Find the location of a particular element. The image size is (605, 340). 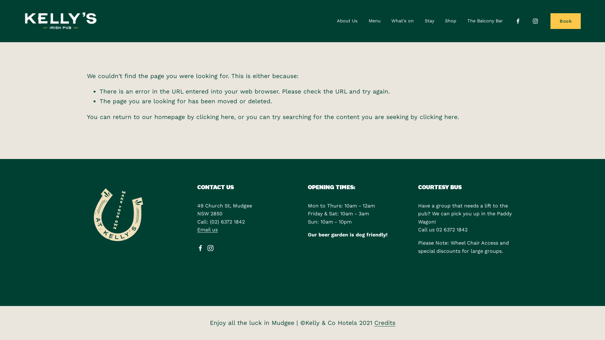

Email us is located at coordinates (207, 230).